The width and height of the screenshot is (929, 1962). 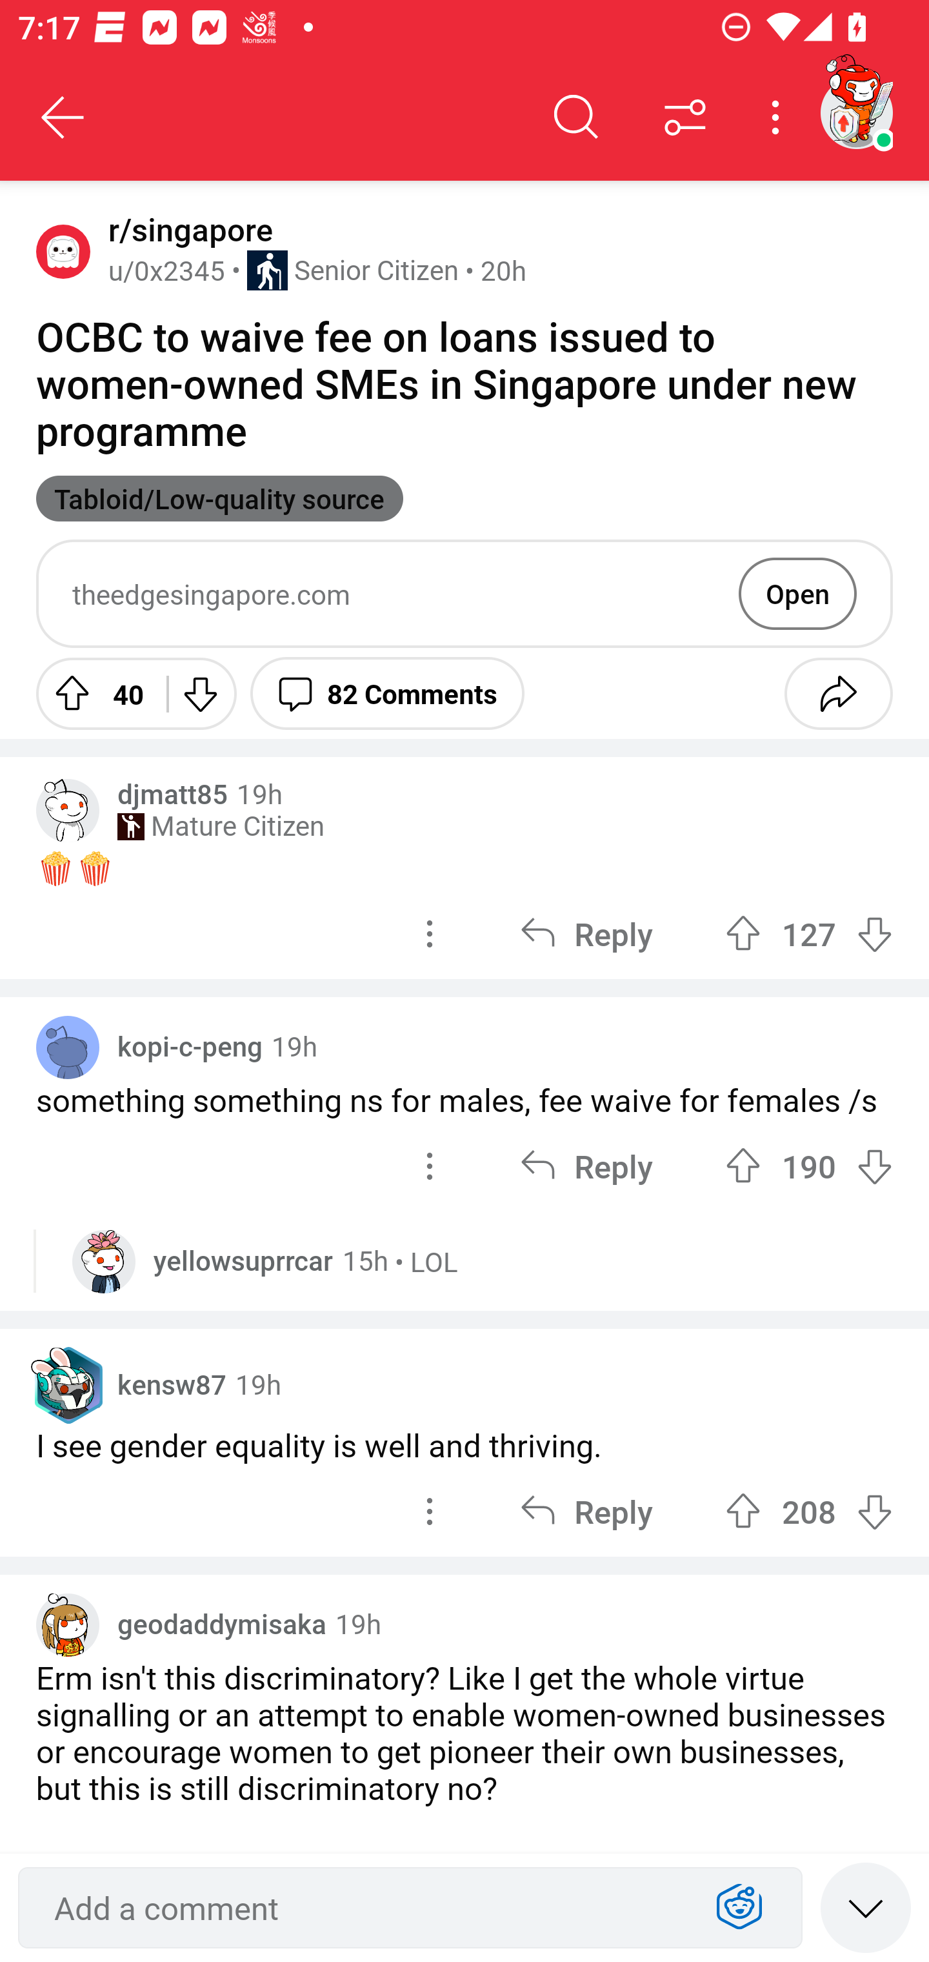 What do you see at coordinates (387, 693) in the screenshot?
I see `82 Comments` at bounding box center [387, 693].